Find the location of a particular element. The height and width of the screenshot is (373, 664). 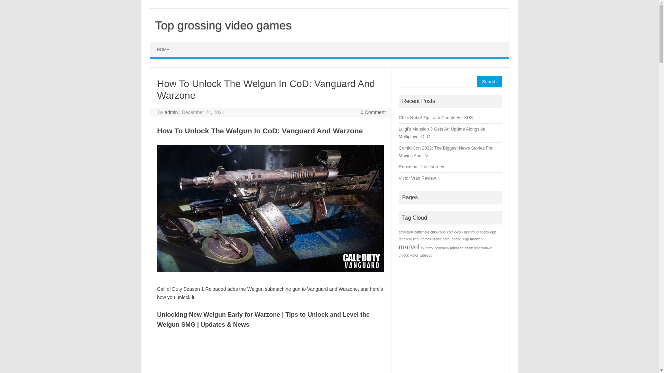

madden is located at coordinates (476, 239).